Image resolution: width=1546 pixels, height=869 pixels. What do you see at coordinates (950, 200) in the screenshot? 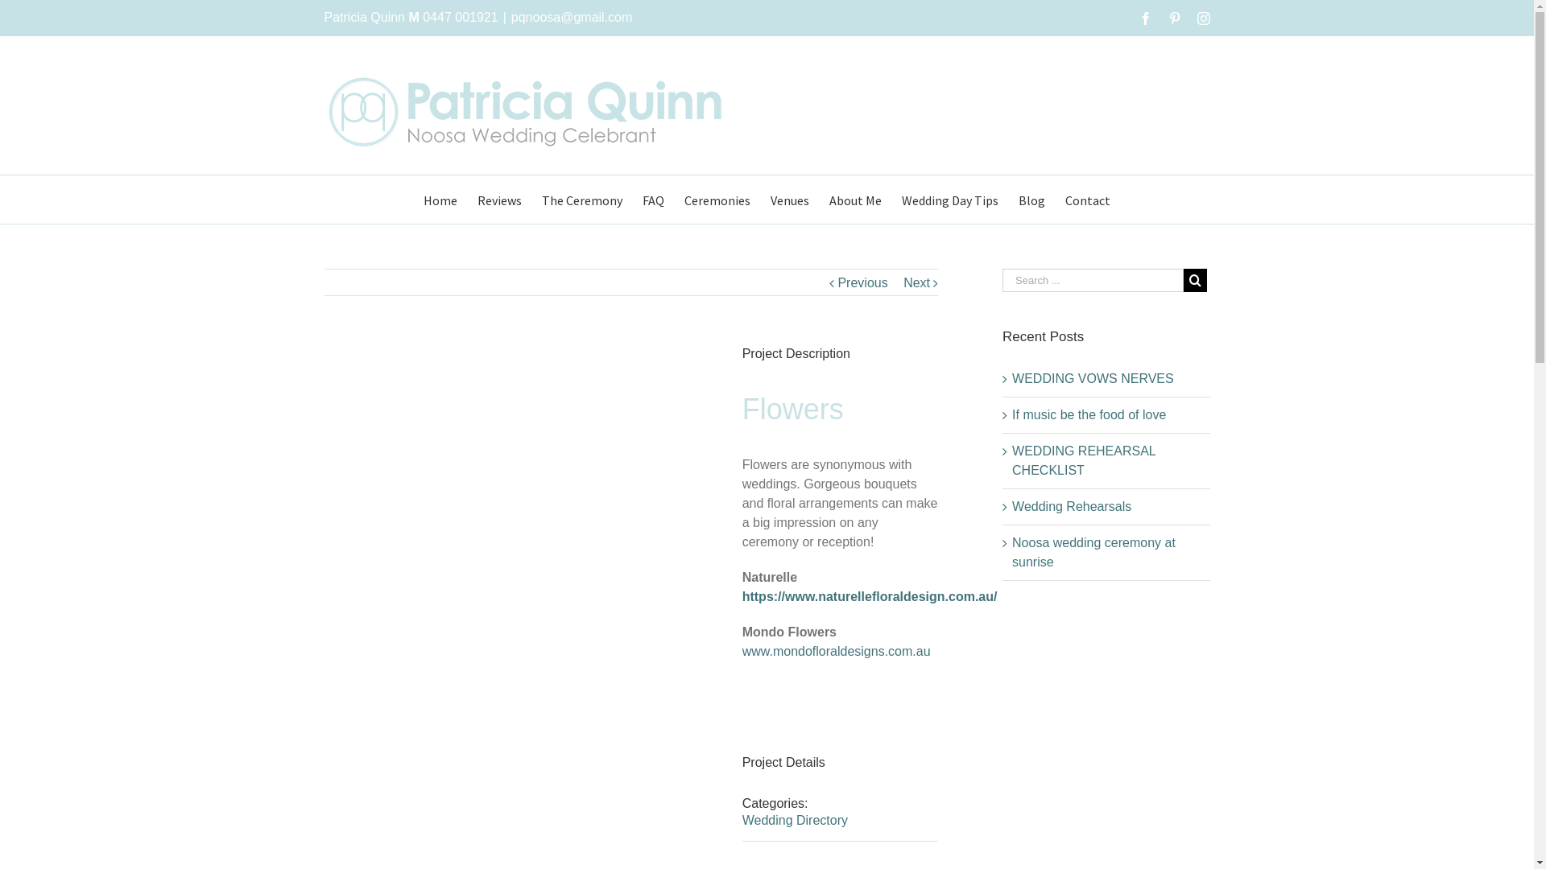
I see `Wedding Day Tips` at bounding box center [950, 200].